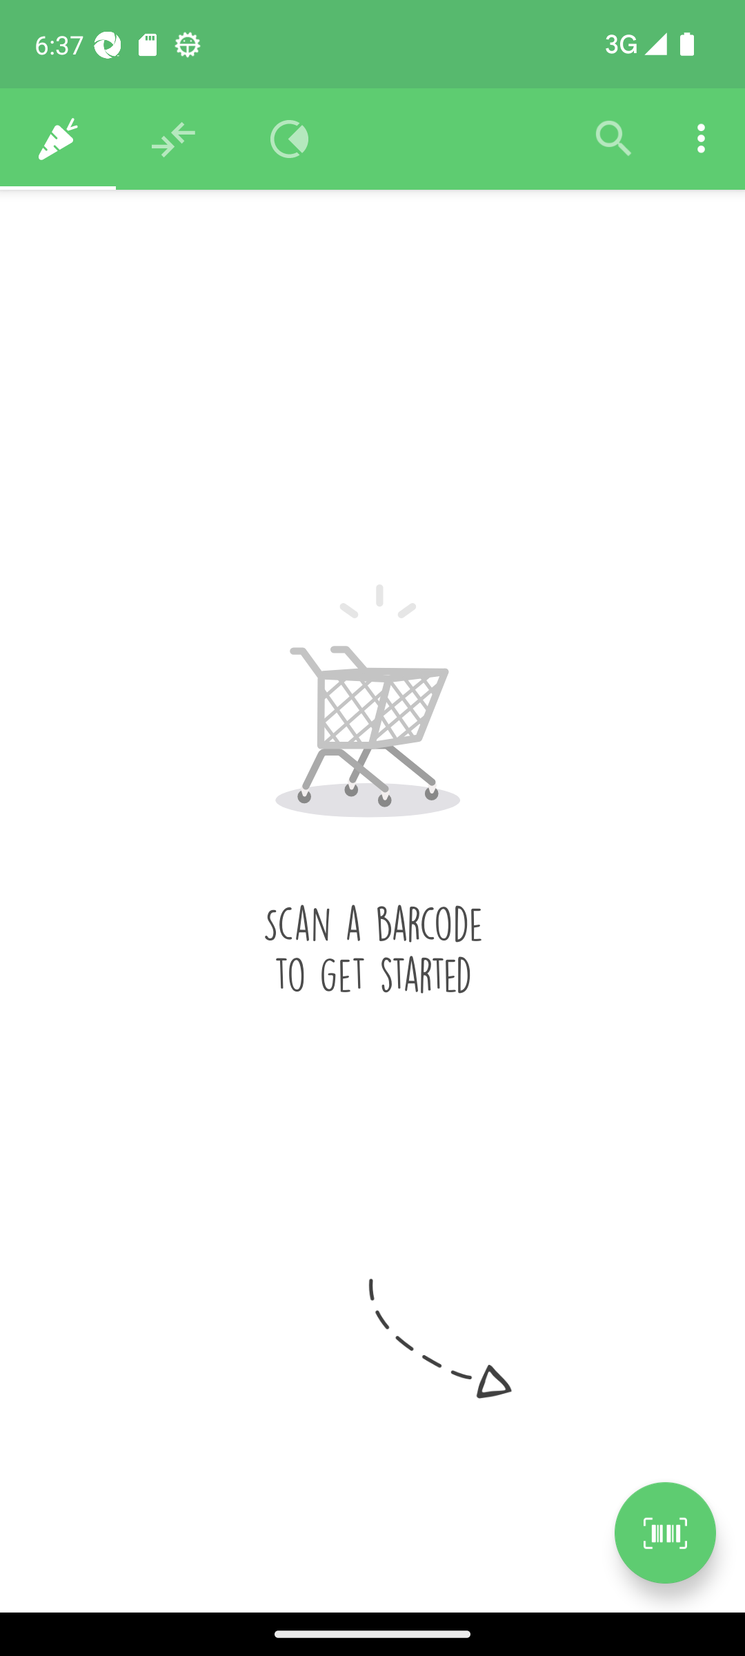  What do you see at coordinates (174, 139) in the screenshot?
I see `Recommendations` at bounding box center [174, 139].